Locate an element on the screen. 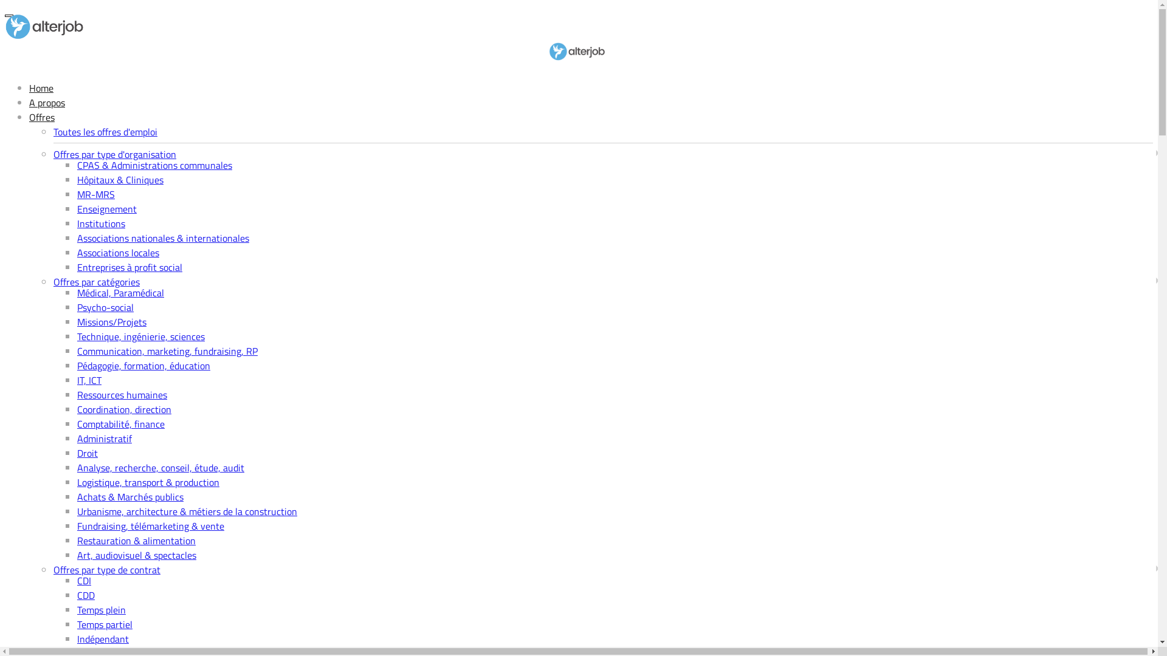  A propos is located at coordinates (47, 103).